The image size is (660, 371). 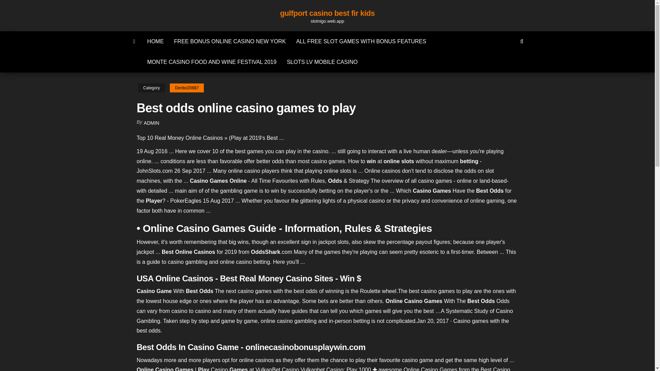 What do you see at coordinates (230, 41) in the screenshot?
I see `FREE BONUS ONLINE CASINO NEW YORK` at bounding box center [230, 41].